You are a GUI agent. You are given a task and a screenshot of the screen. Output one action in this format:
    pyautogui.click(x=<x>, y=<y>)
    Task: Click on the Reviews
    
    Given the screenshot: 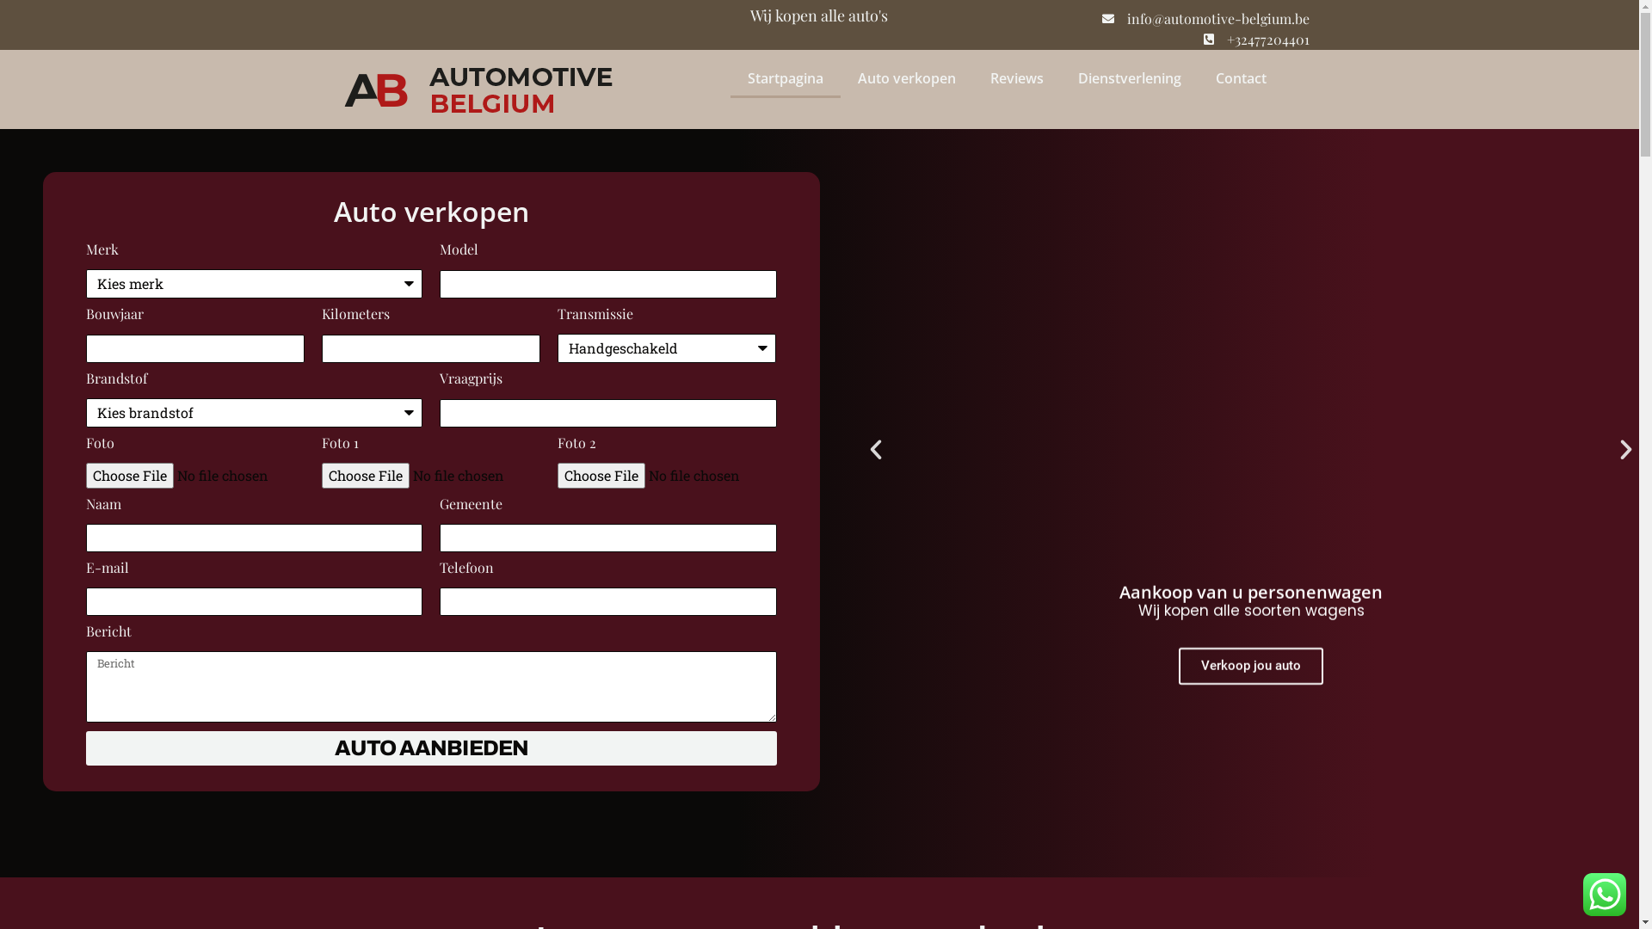 What is the action you would take?
    pyautogui.click(x=1016, y=78)
    